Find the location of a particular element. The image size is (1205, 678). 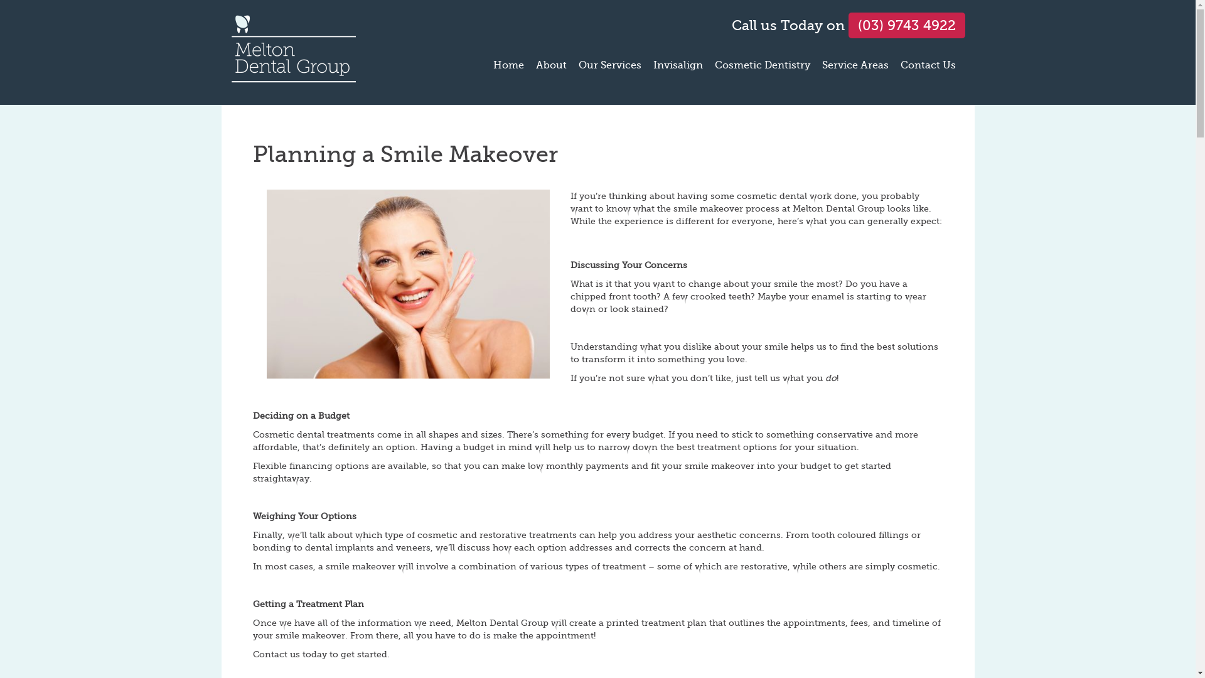

Invisalign is located at coordinates (678, 72).